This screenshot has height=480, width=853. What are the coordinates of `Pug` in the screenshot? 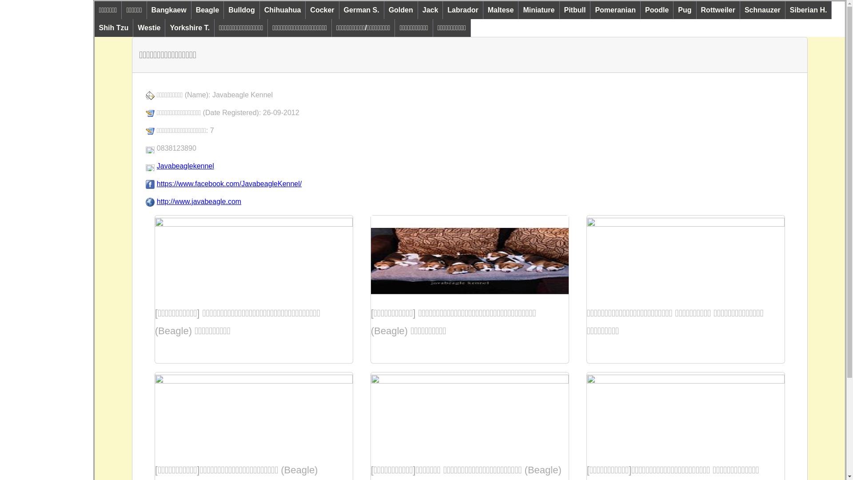 It's located at (685, 10).